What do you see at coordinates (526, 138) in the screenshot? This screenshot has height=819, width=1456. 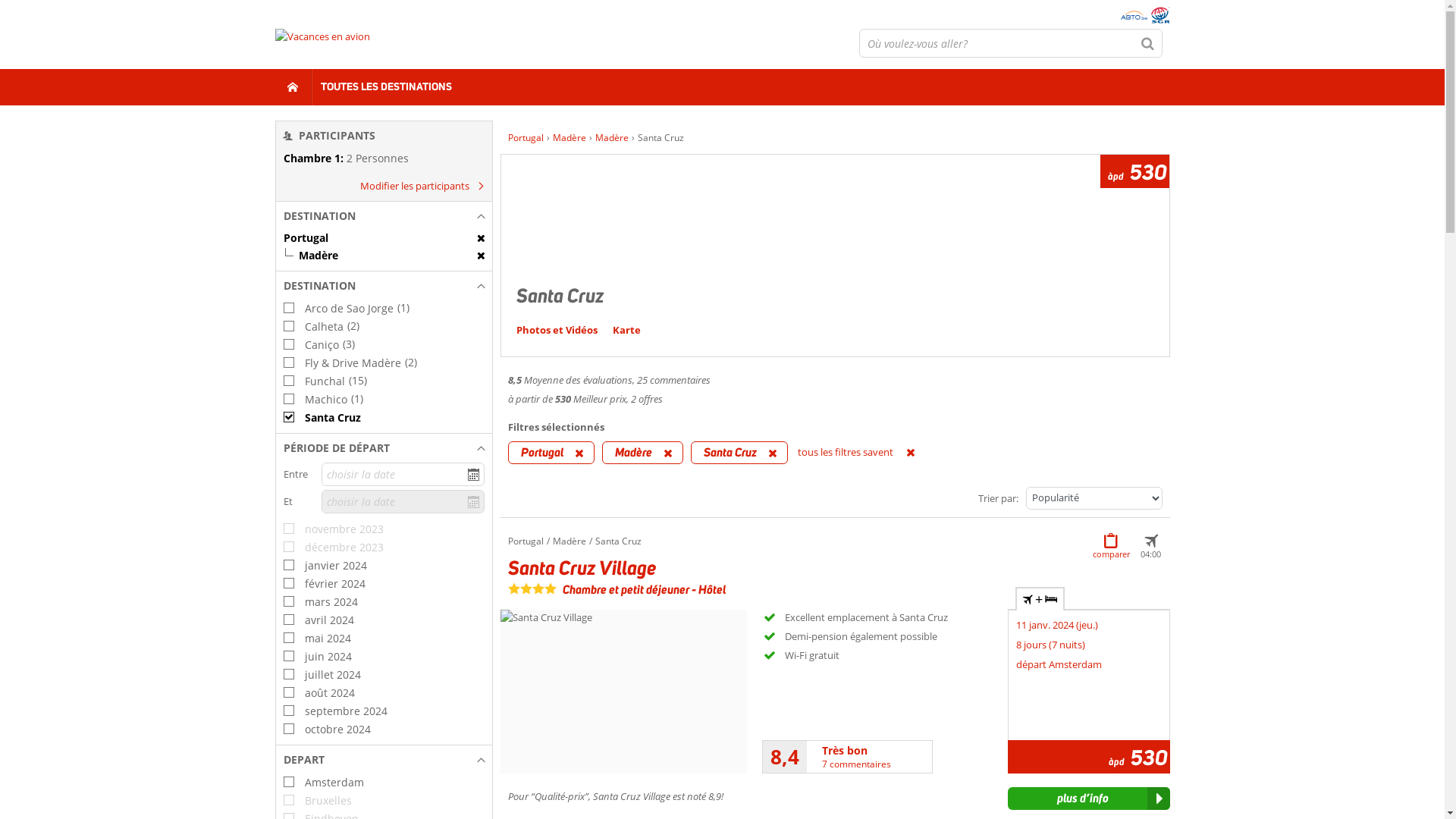 I see `Portugal` at bounding box center [526, 138].